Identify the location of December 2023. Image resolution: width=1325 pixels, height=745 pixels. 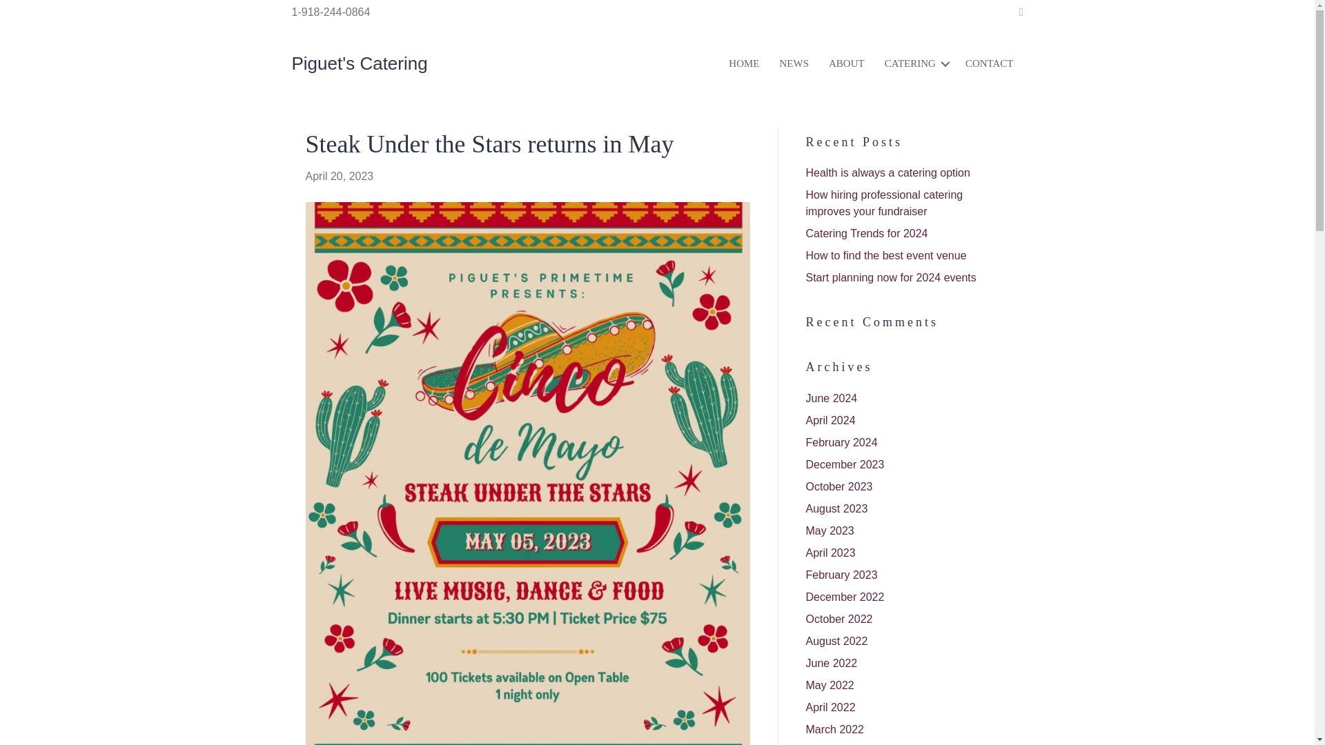
(845, 464).